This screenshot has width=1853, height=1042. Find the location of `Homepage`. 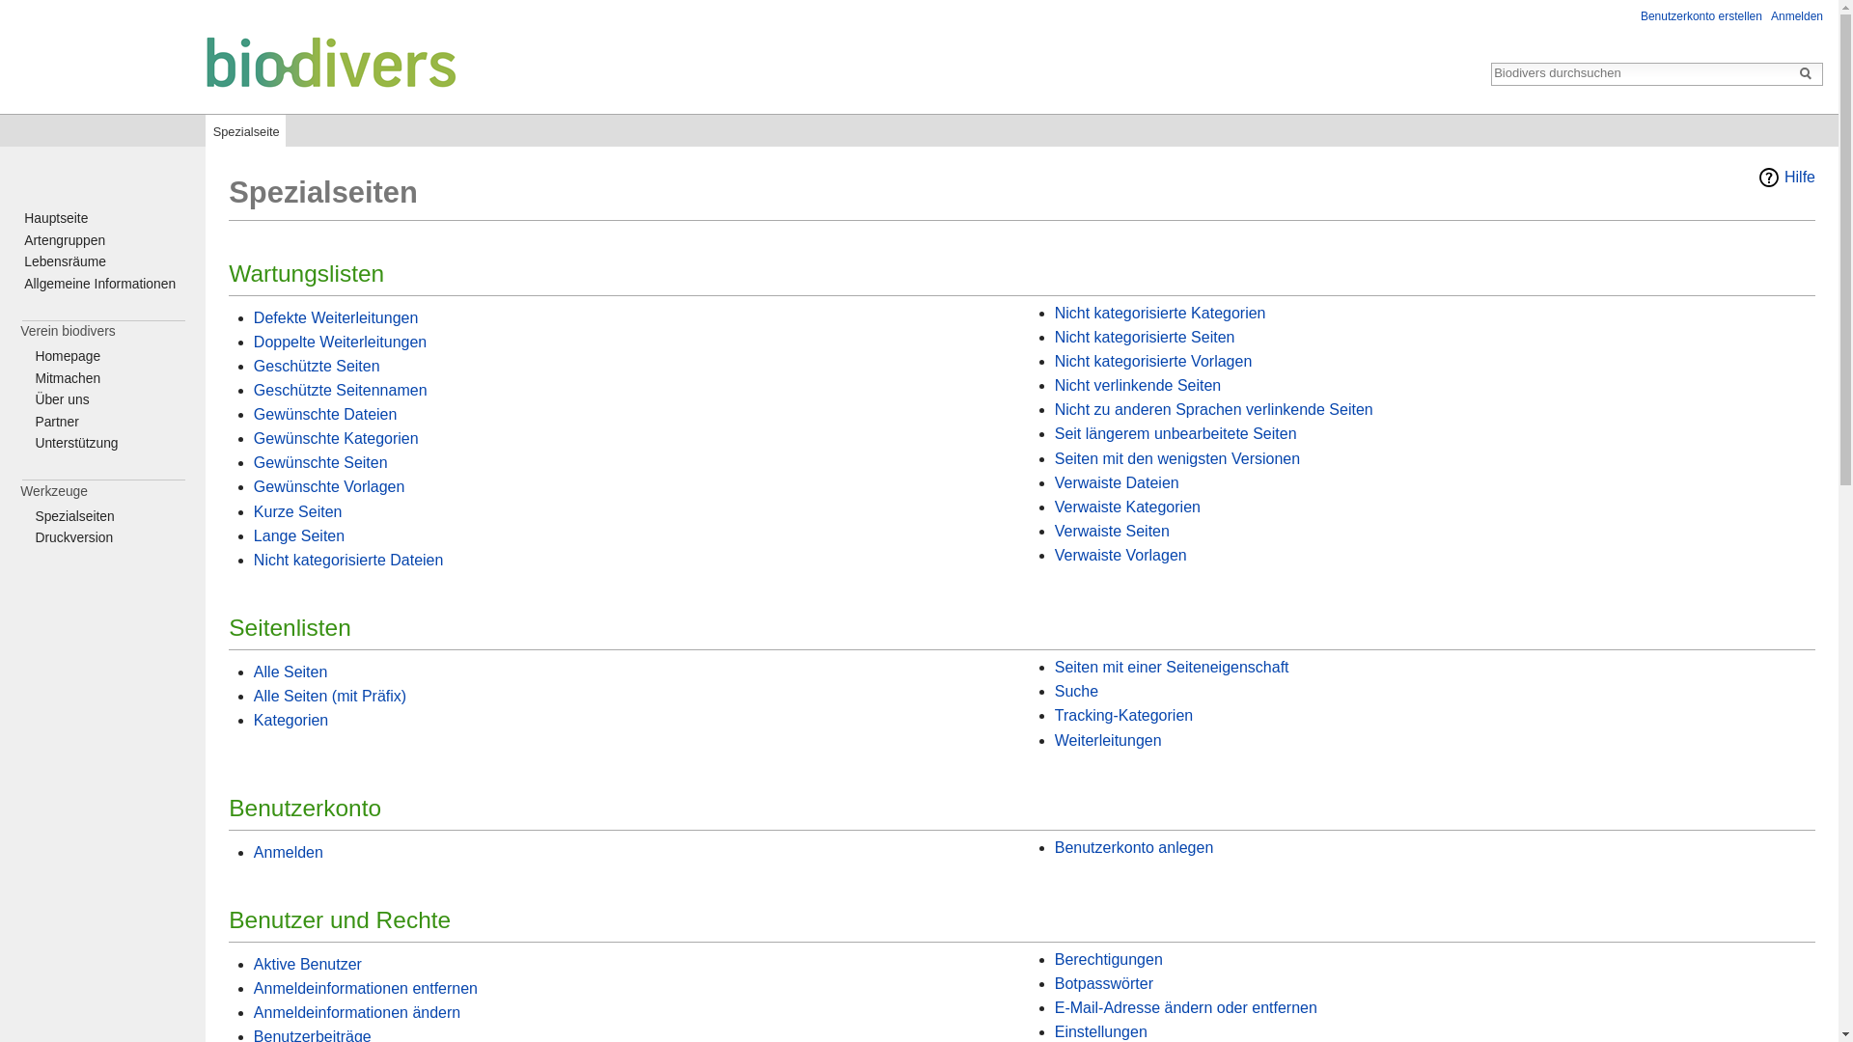

Homepage is located at coordinates (68, 356).